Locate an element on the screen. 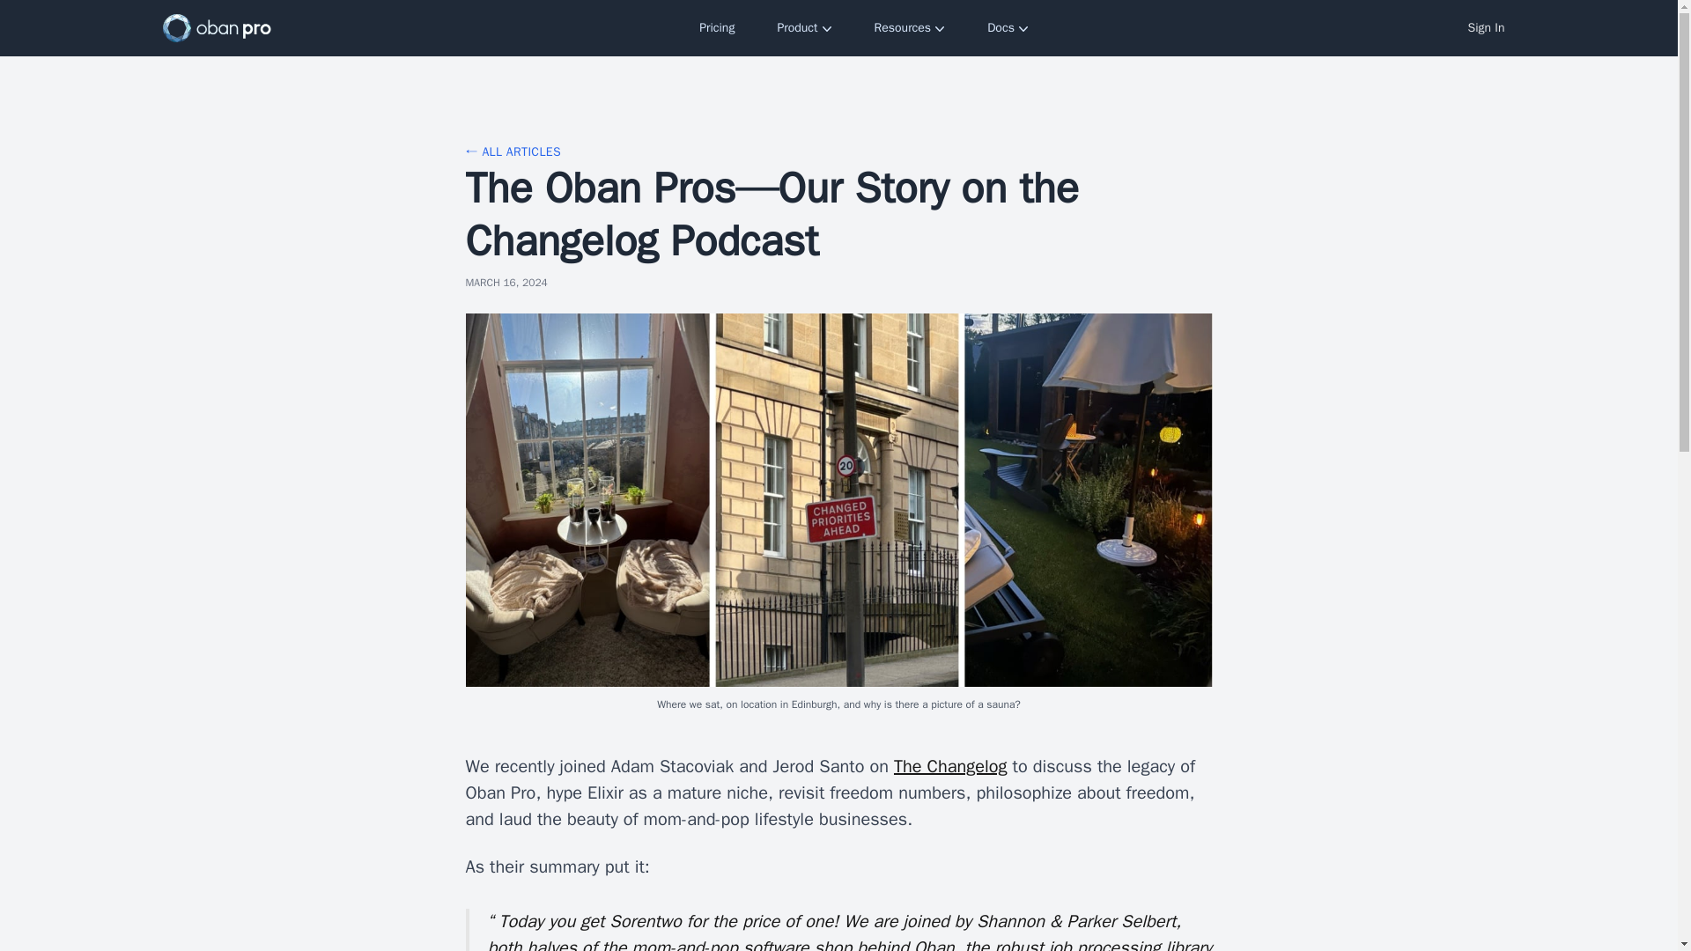 The width and height of the screenshot is (1691, 951). Resources is located at coordinates (911, 27).